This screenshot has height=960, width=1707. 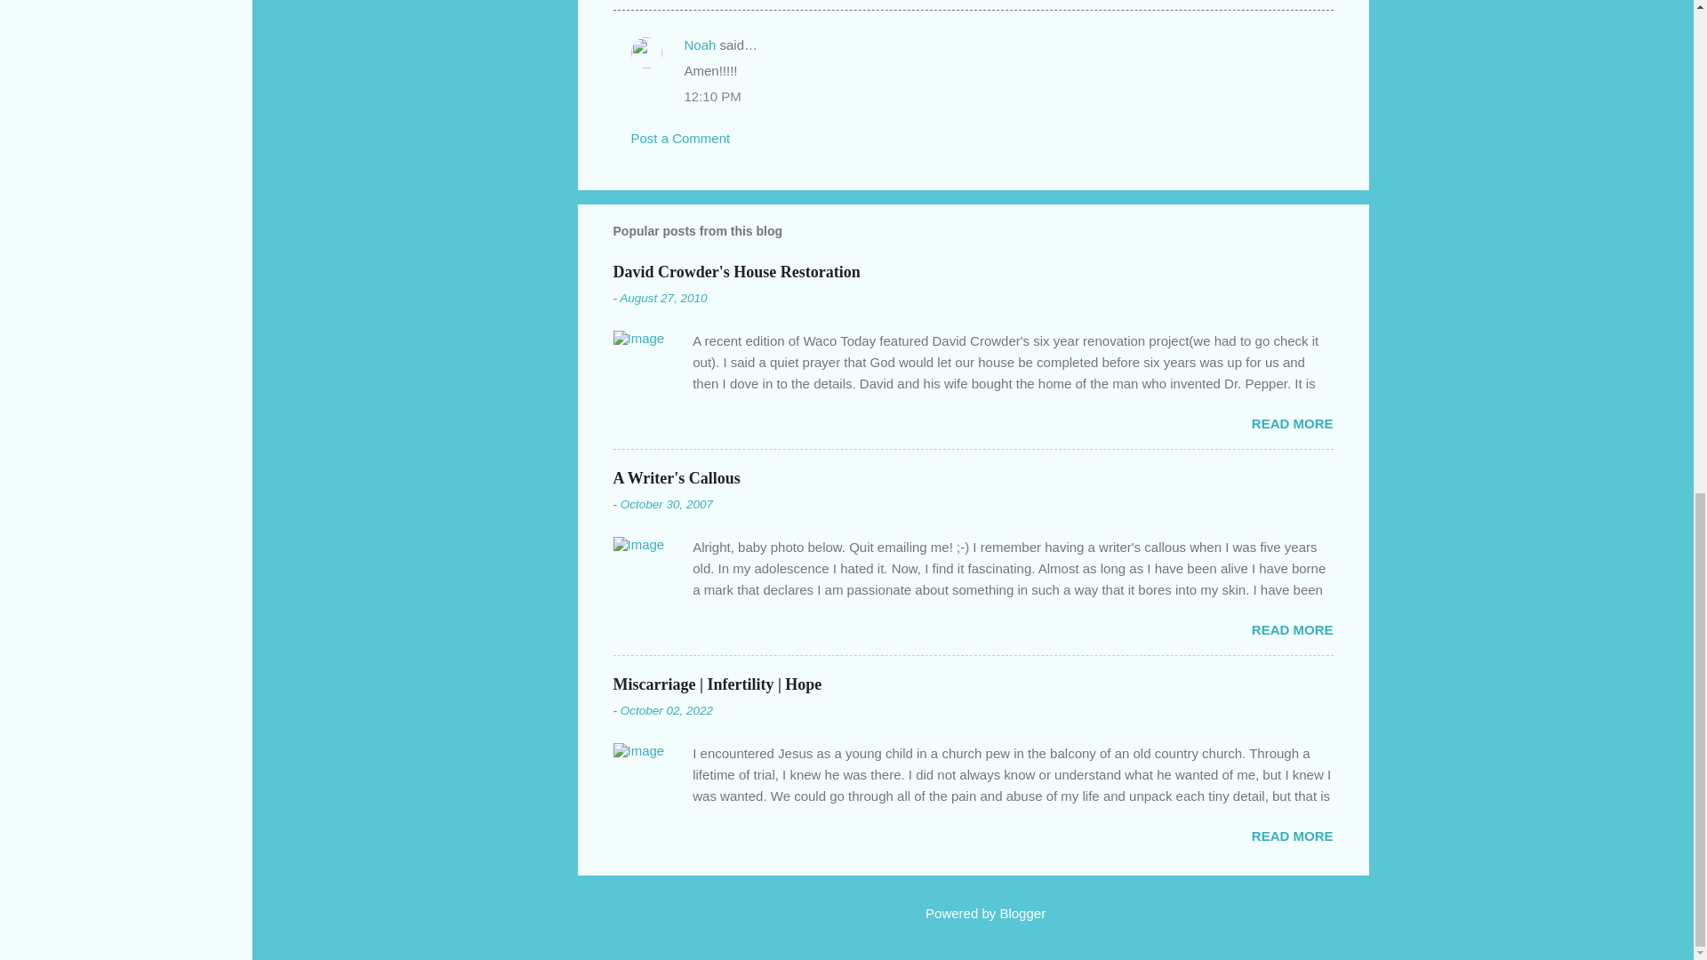 What do you see at coordinates (701, 44) in the screenshot?
I see `Noah` at bounding box center [701, 44].